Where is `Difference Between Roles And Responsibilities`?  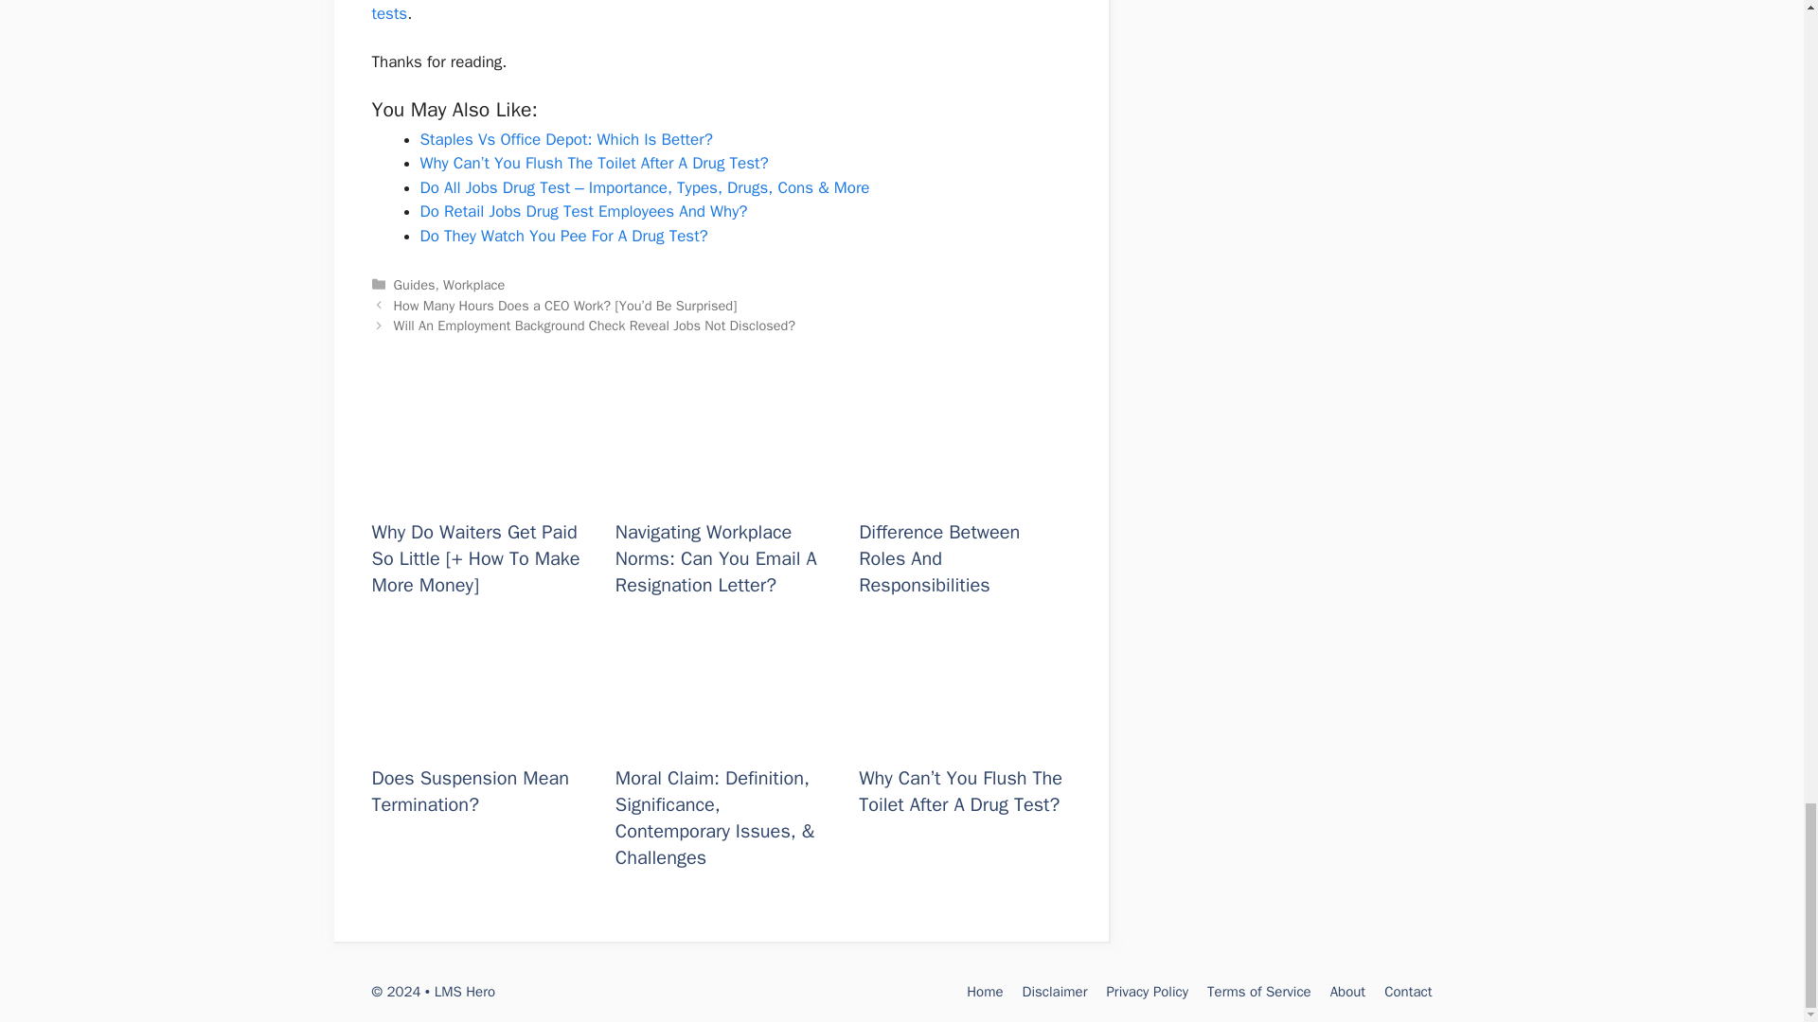 Difference Between Roles And Responsibilities is located at coordinates (939, 558).